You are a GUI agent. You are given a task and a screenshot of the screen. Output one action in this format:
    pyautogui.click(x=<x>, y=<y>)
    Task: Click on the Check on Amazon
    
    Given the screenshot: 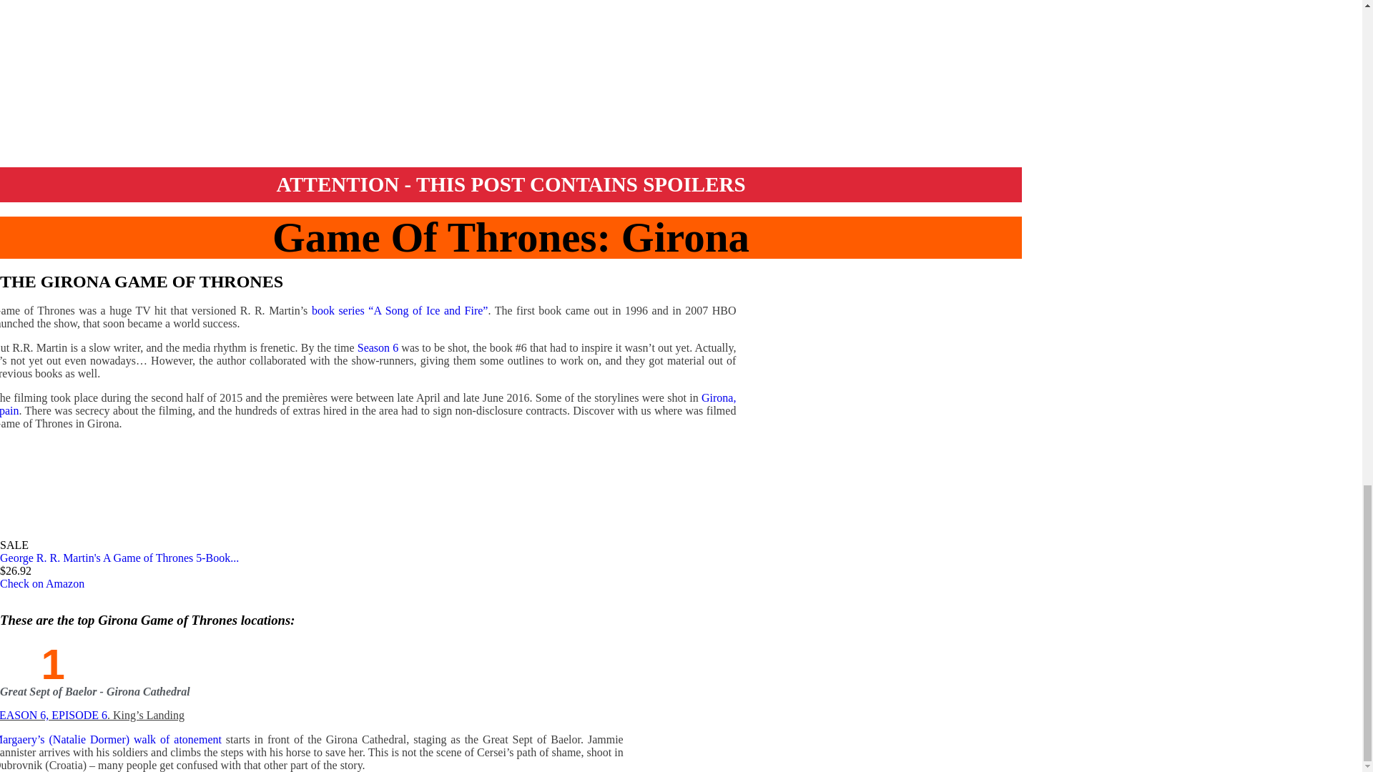 What is the action you would take?
    pyautogui.click(x=41, y=583)
    